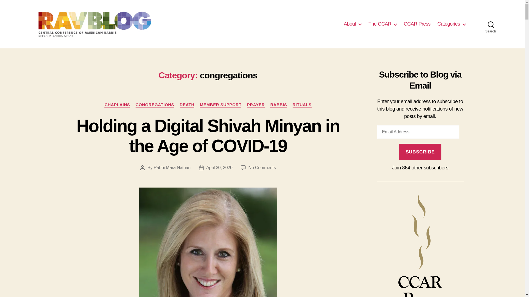  Describe the element at coordinates (353, 24) in the screenshot. I see `About` at that location.